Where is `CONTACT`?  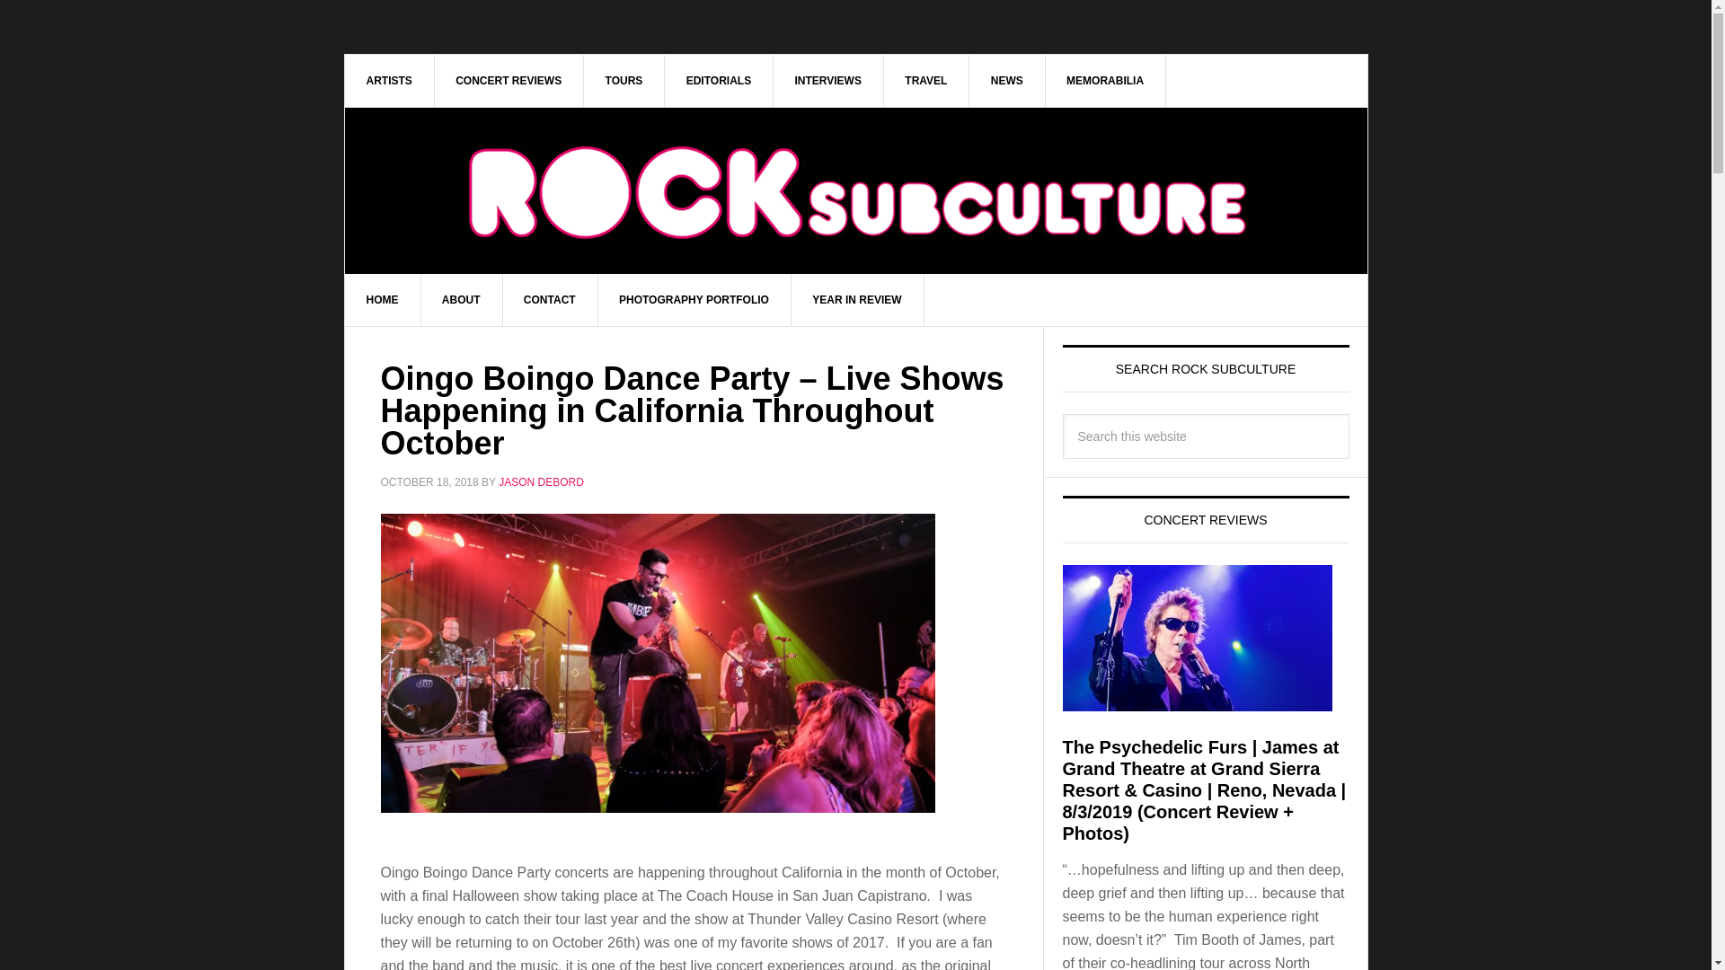 CONTACT is located at coordinates (550, 299).